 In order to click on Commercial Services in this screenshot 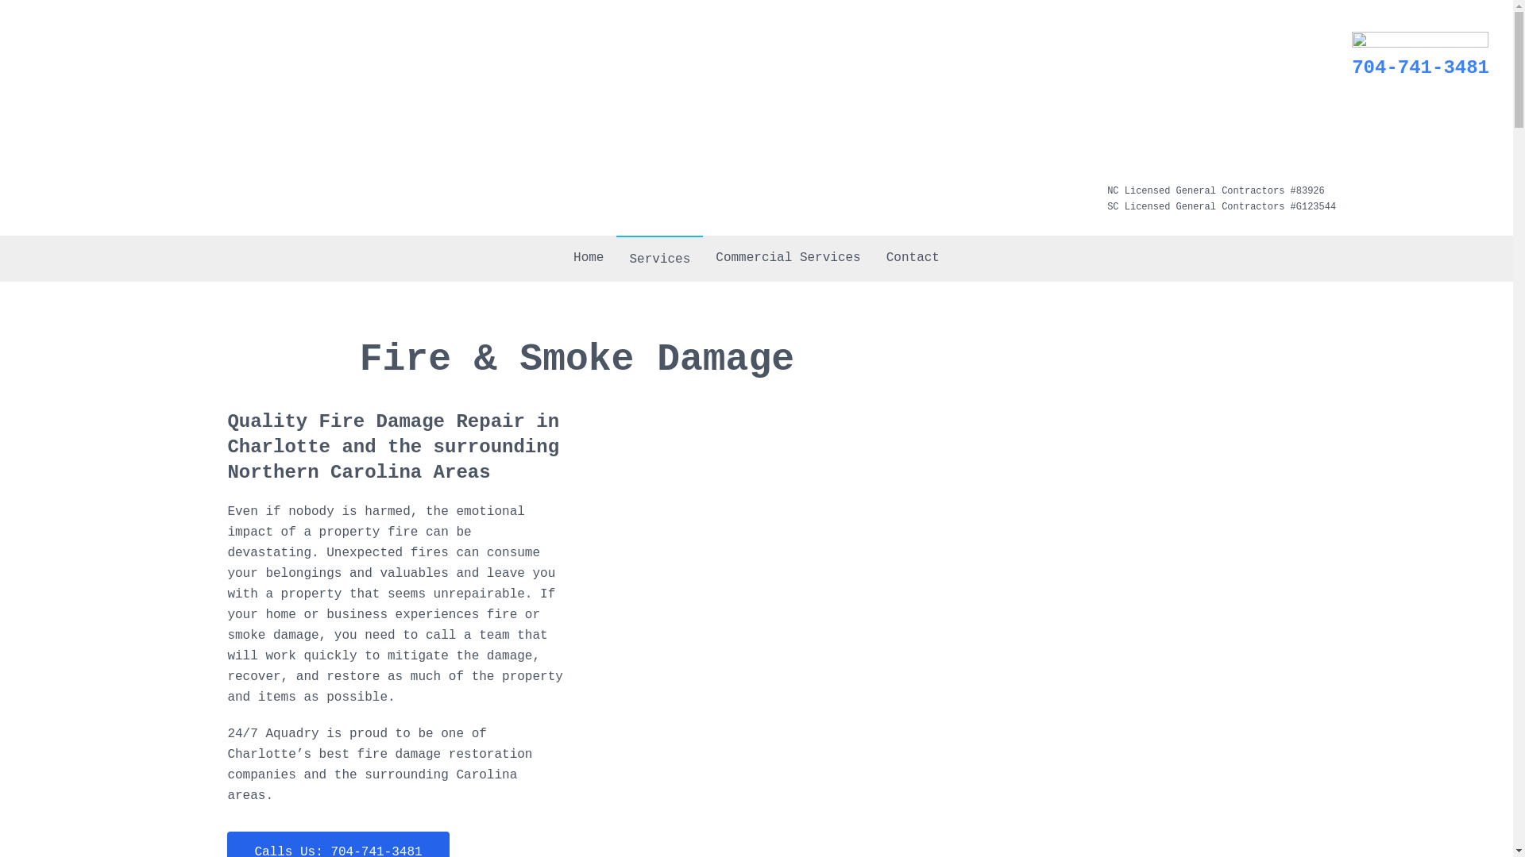, I will do `click(788, 258)`.